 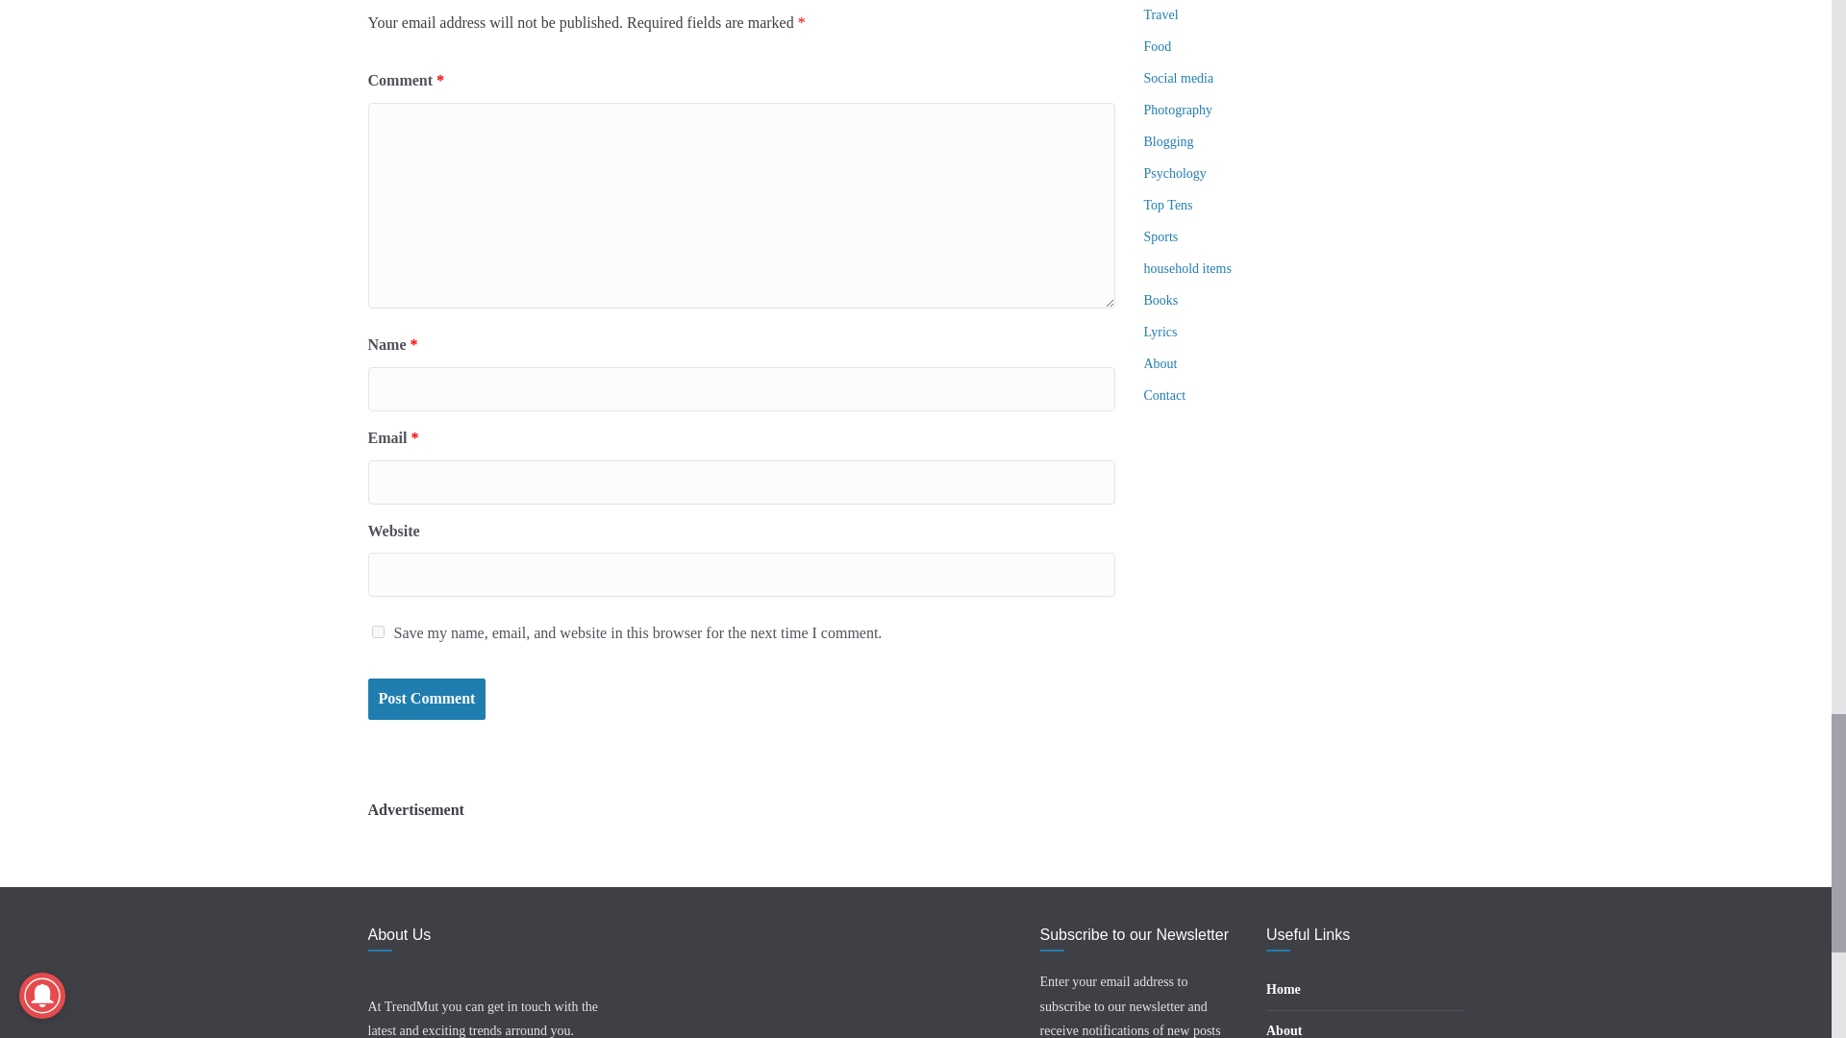 I want to click on Post Comment, so click(x=426, y=700).